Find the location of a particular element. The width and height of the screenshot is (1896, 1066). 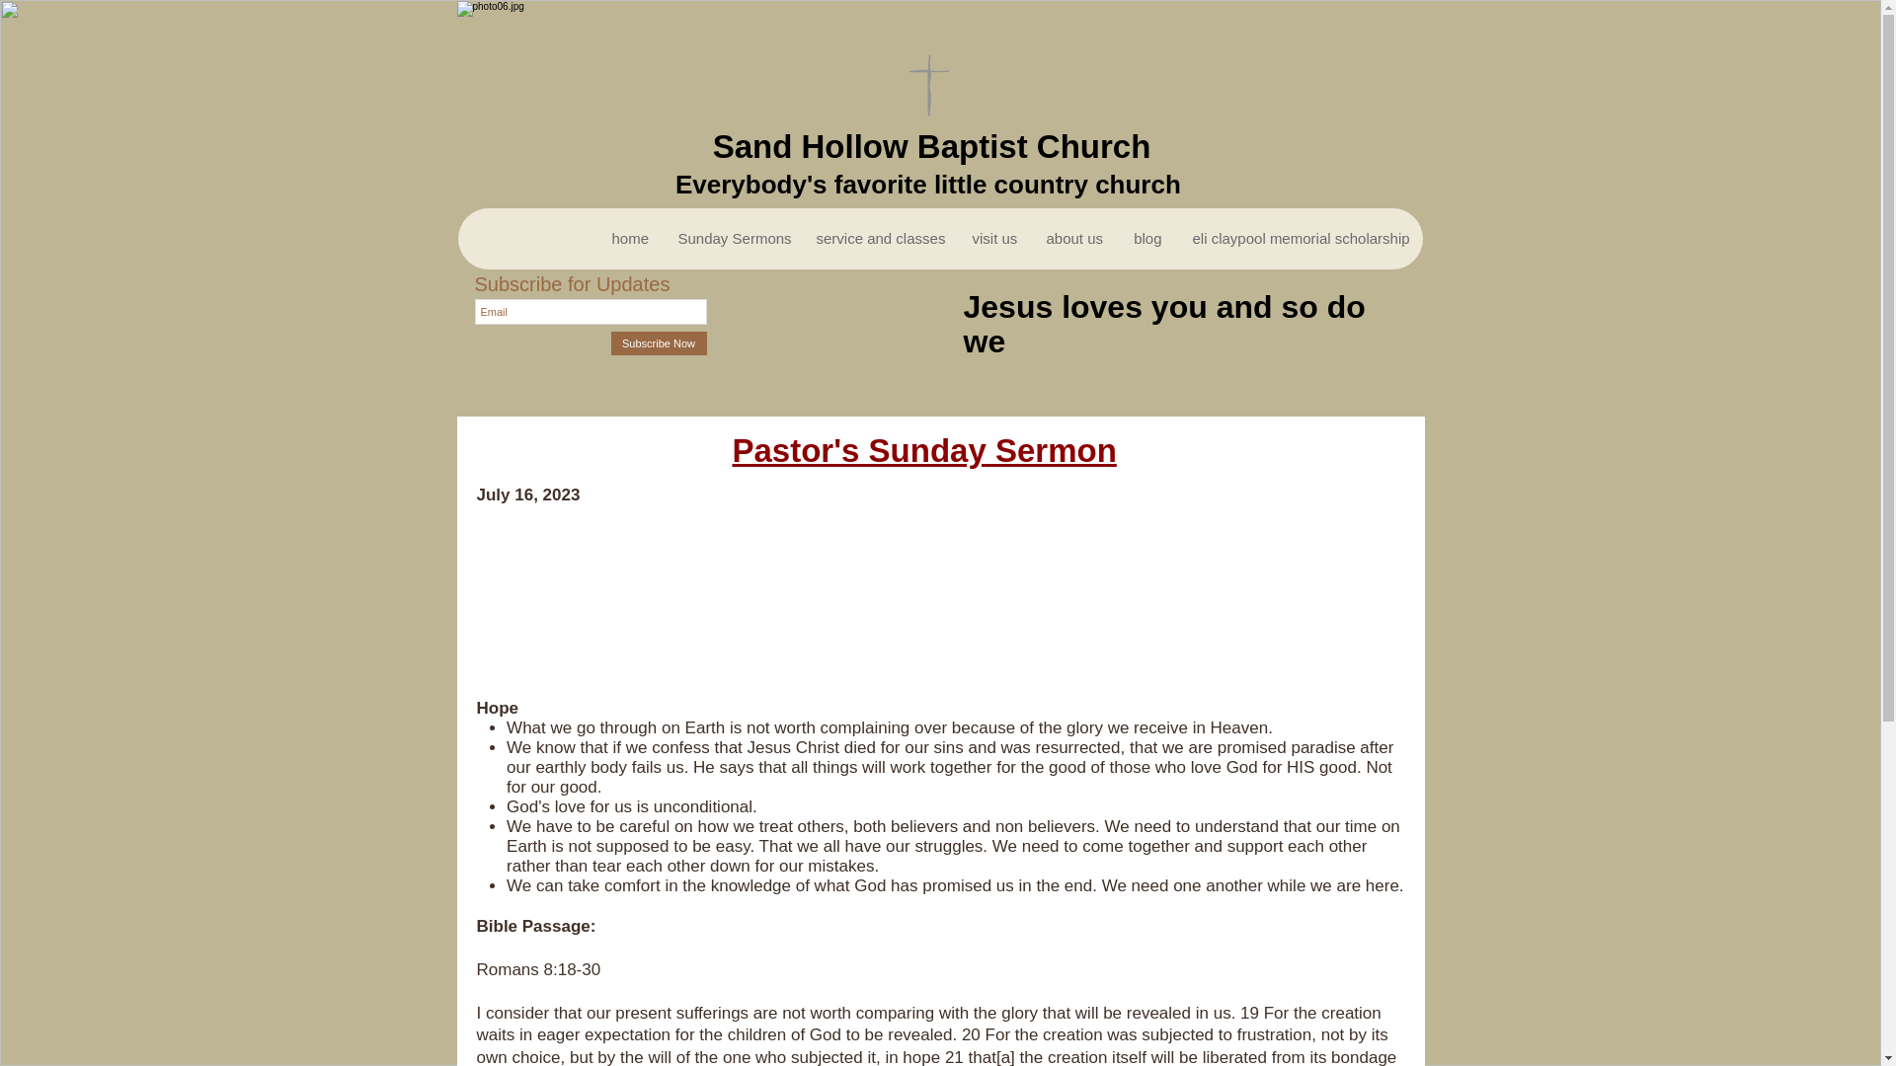

eli claypool memorial scholarship is located at coordinates (1300, 239).